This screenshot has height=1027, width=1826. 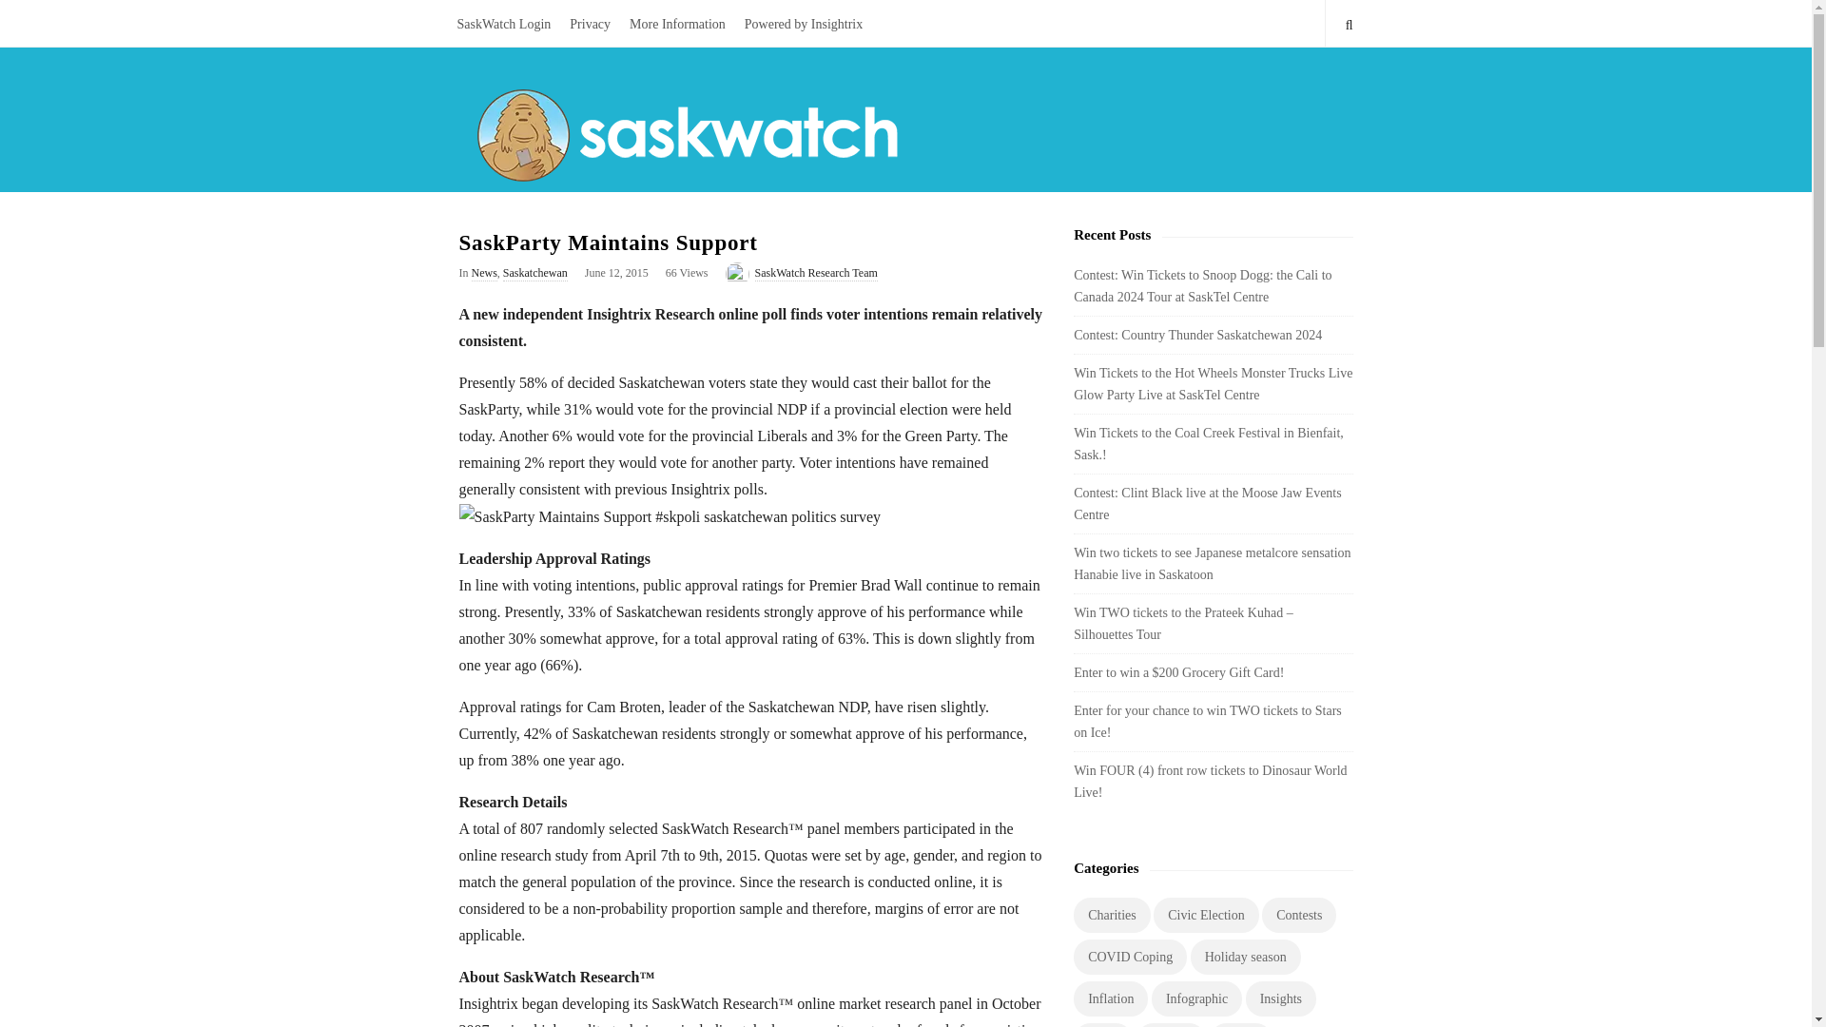 I want to click on Saskatchewan, so click(x=535, y=273).